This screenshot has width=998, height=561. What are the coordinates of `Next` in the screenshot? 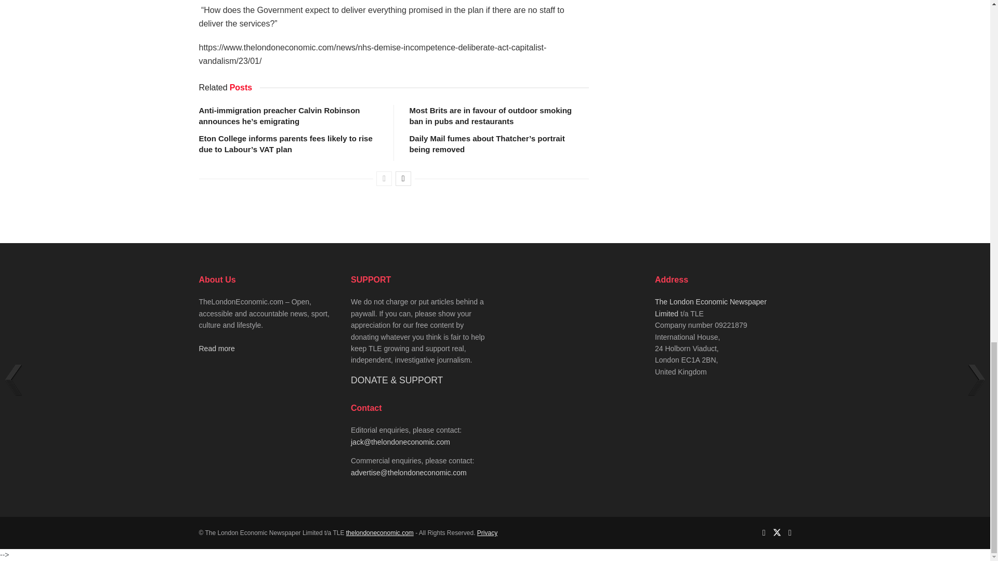 It's located at (403, 179).